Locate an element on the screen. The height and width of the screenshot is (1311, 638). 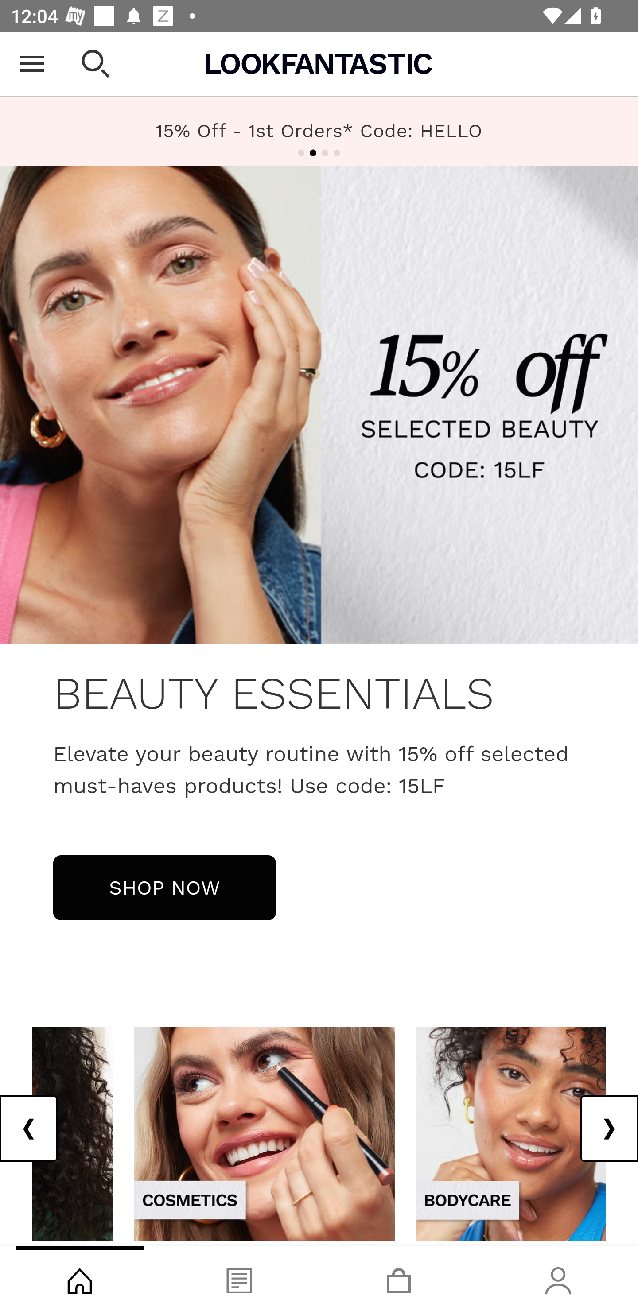
Open search is located at coordinates (96, 64).